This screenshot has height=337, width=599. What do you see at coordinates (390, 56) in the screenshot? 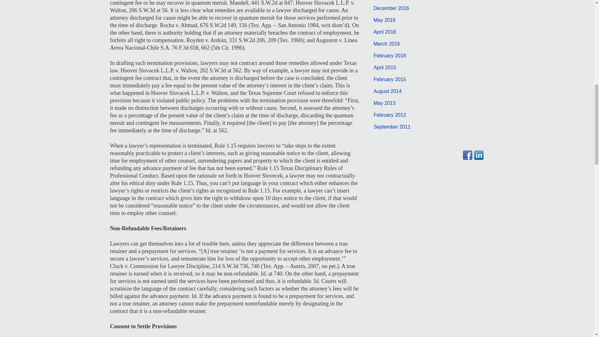
I see `February 2016` at bounding box center [390, 56].